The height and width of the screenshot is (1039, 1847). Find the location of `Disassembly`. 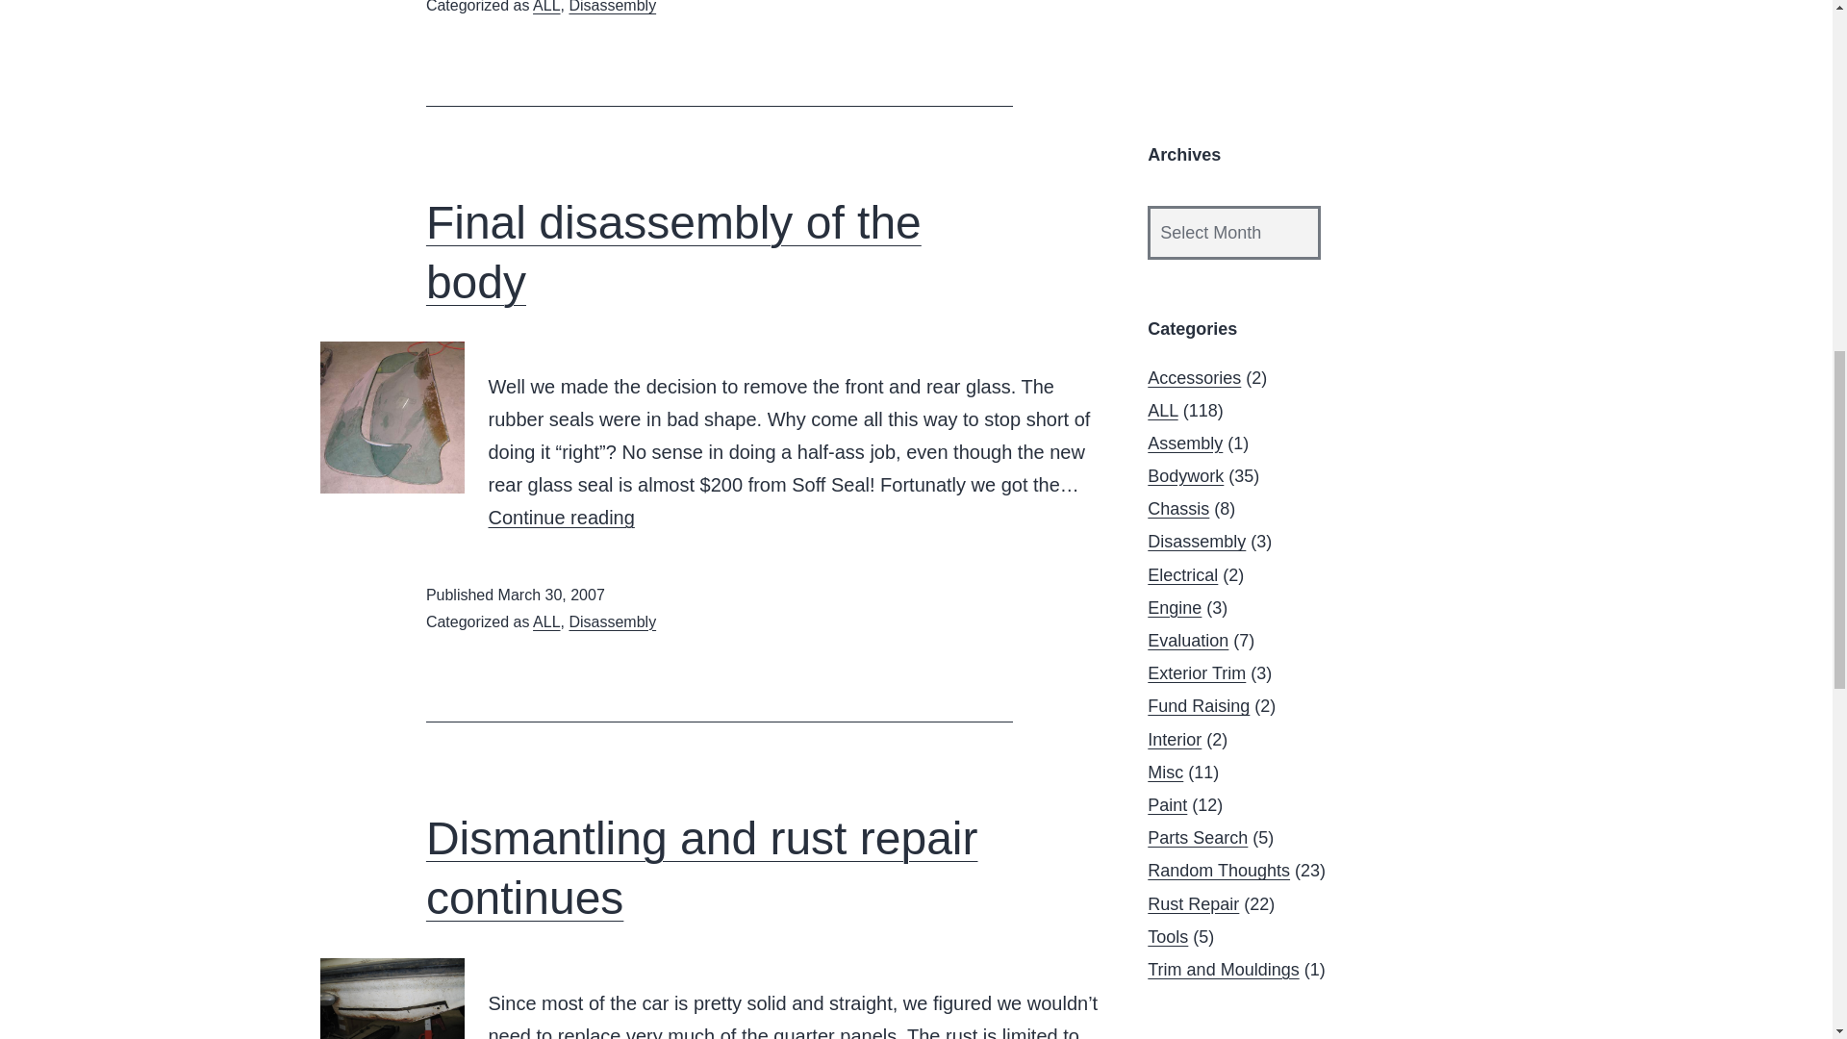

Disassembly is located at coordinates (546, 7).